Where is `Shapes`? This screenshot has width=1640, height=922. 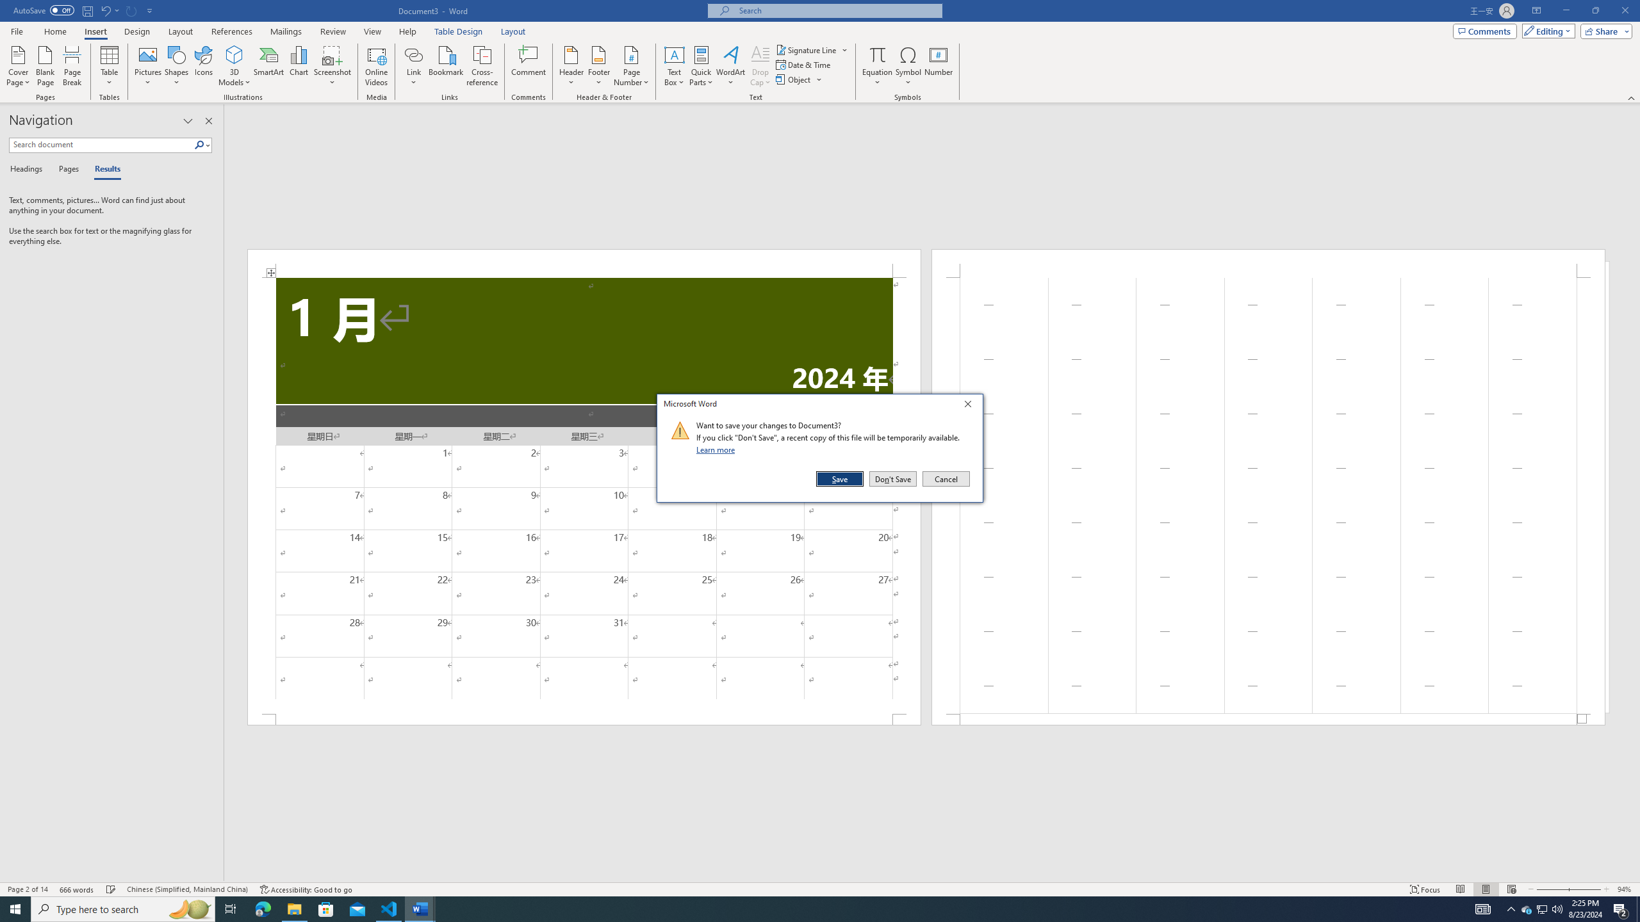
Shapes is located at coordinates (177, 66).